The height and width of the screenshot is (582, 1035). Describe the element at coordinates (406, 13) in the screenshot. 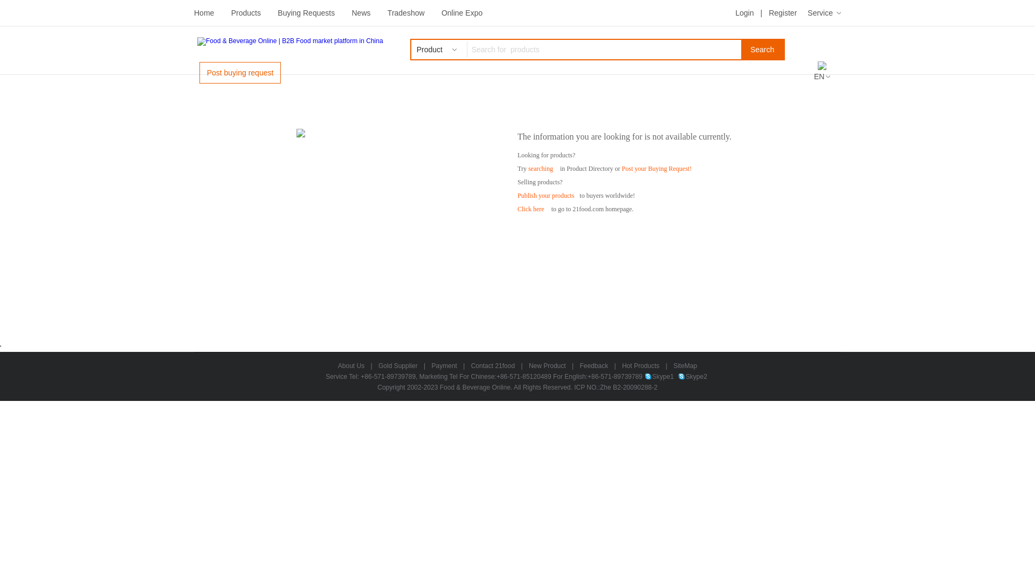

I see `Tradeshow` at that location.